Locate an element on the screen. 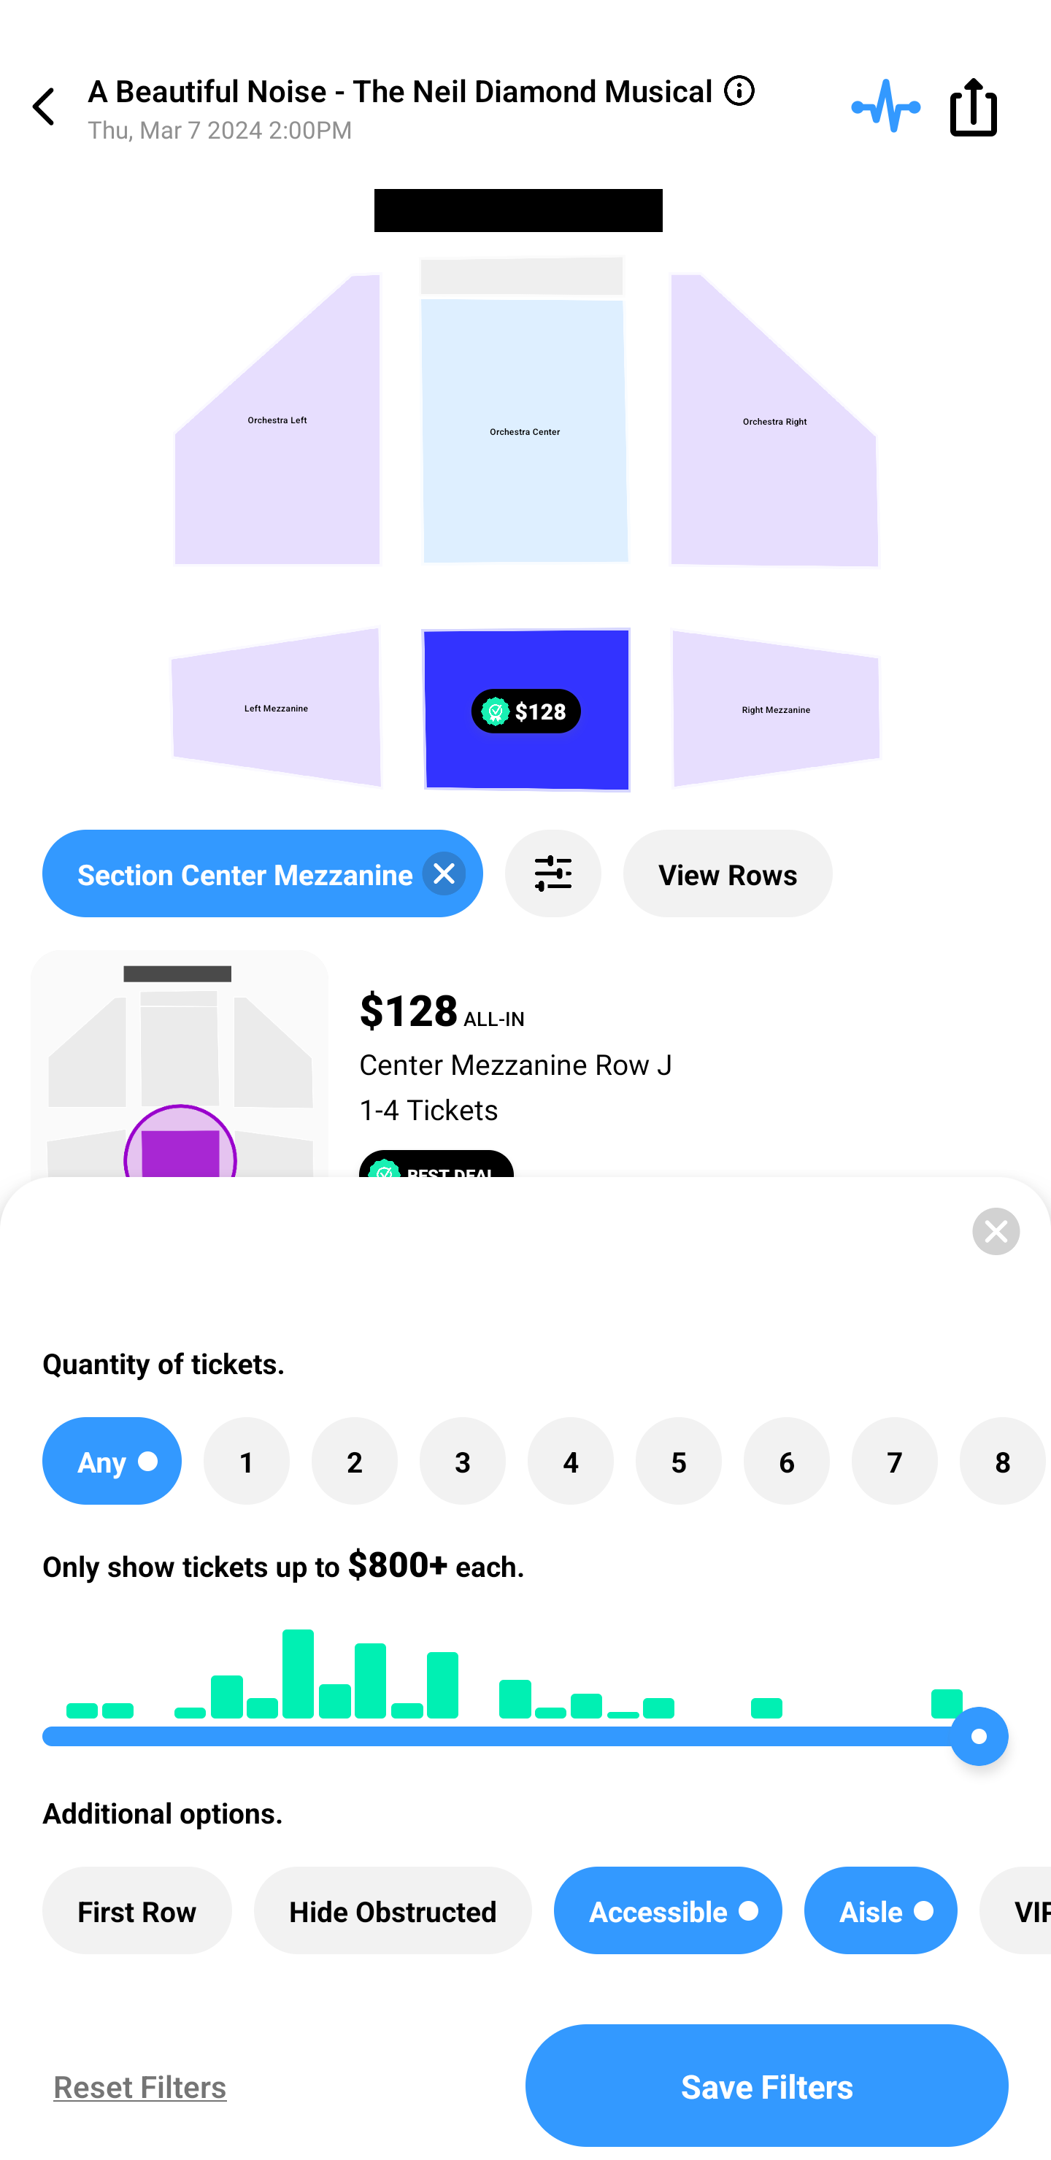  Reset Filters is located at coordinates (134, 2086).